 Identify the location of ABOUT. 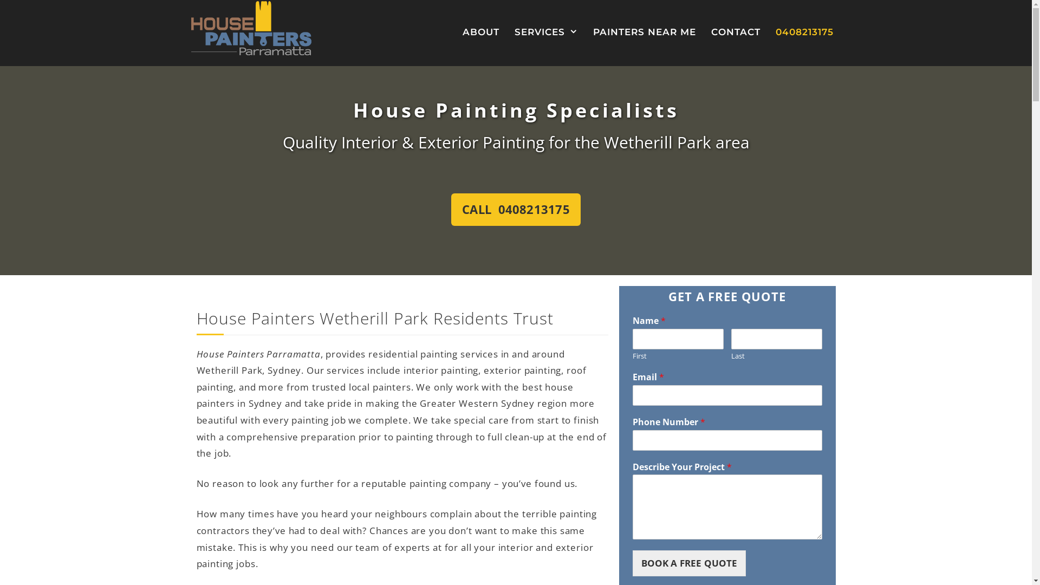
(481, 32).